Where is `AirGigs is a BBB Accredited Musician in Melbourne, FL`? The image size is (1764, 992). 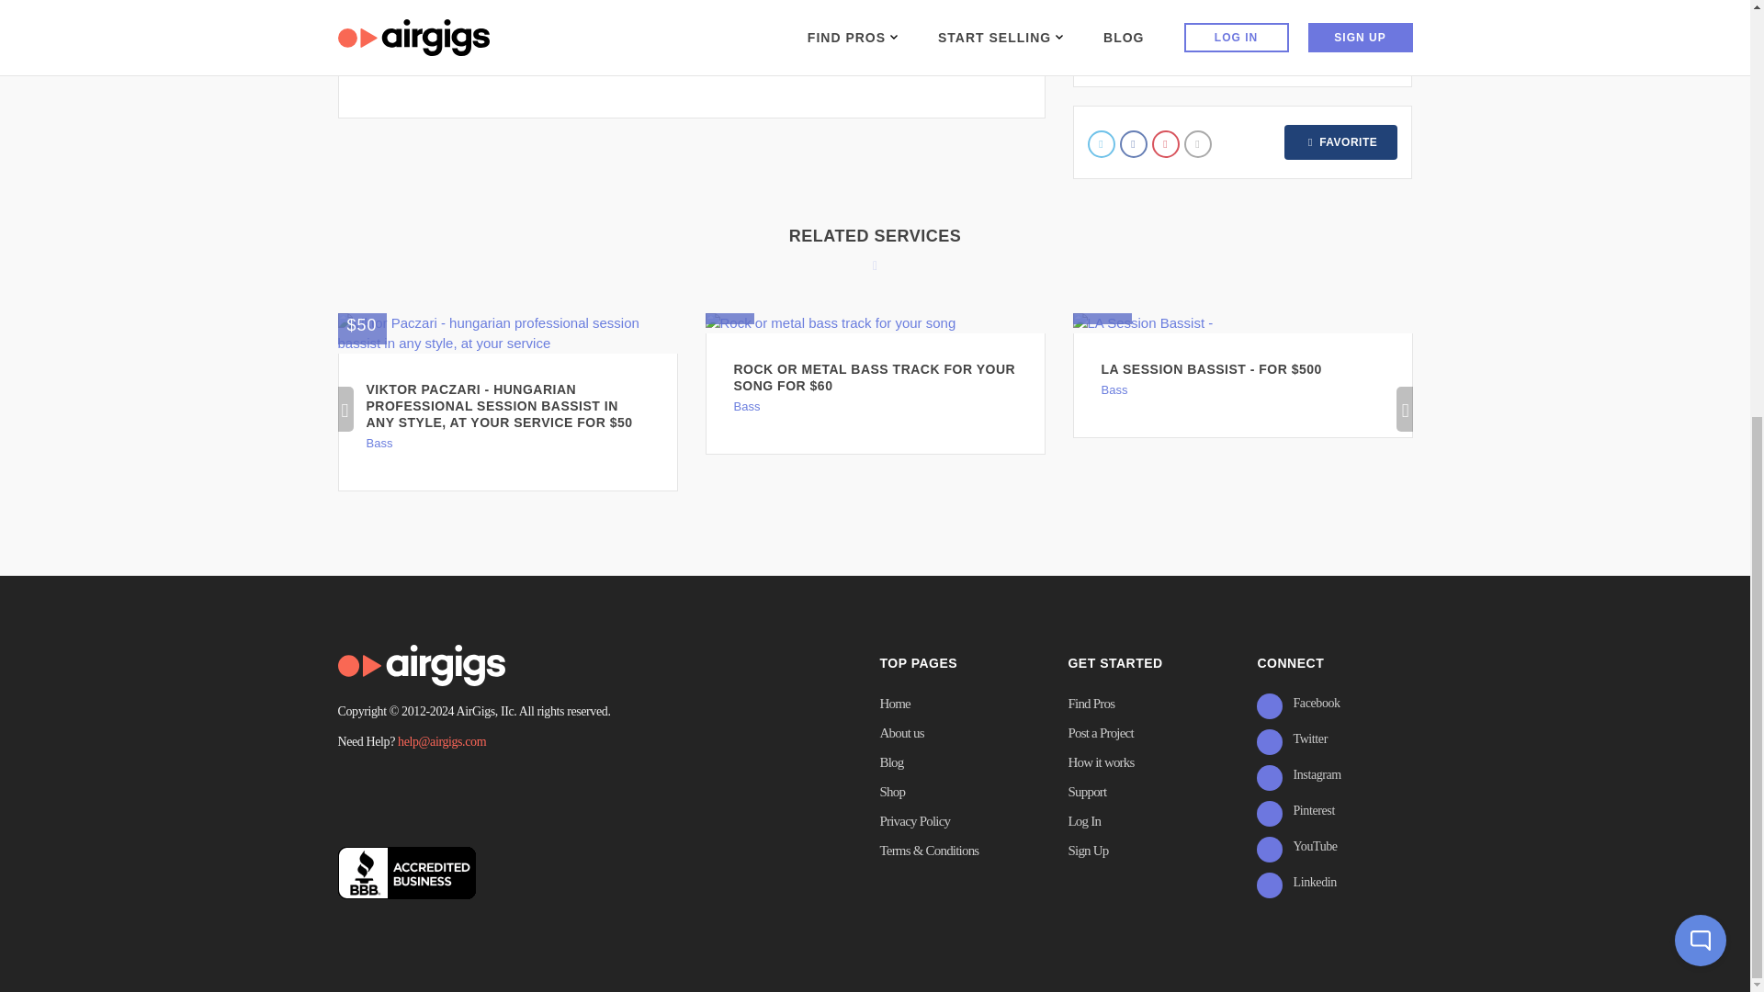 AirGigs is a BBB Accredited Musician in Melbourne, FL is located at coordinates (407, 873).